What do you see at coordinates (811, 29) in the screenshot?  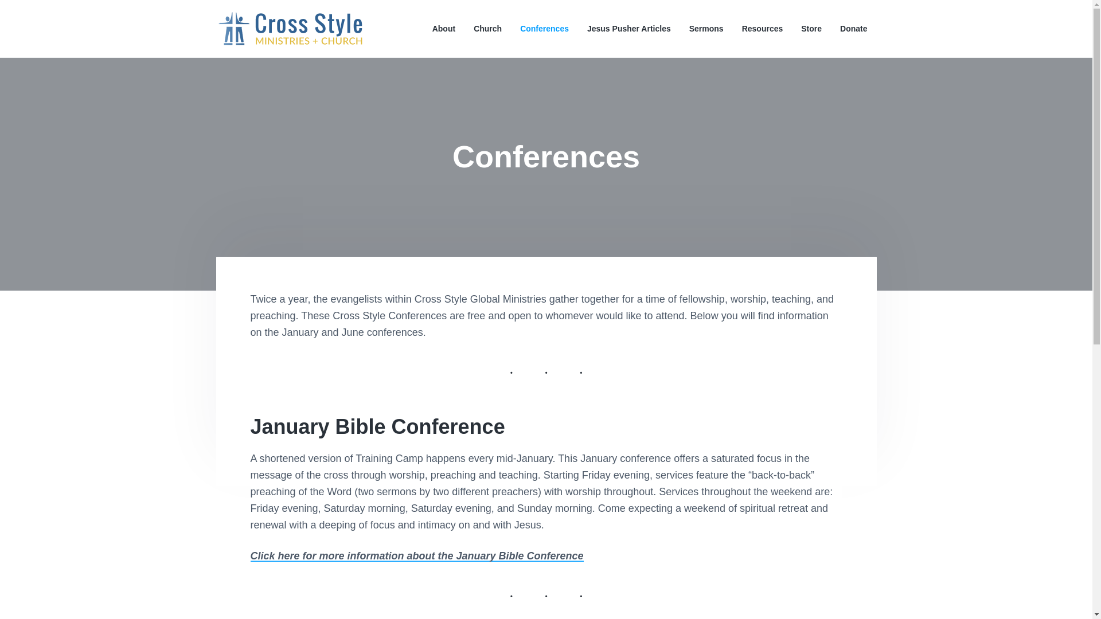 I see `Store` at bounding box center [811, 29].